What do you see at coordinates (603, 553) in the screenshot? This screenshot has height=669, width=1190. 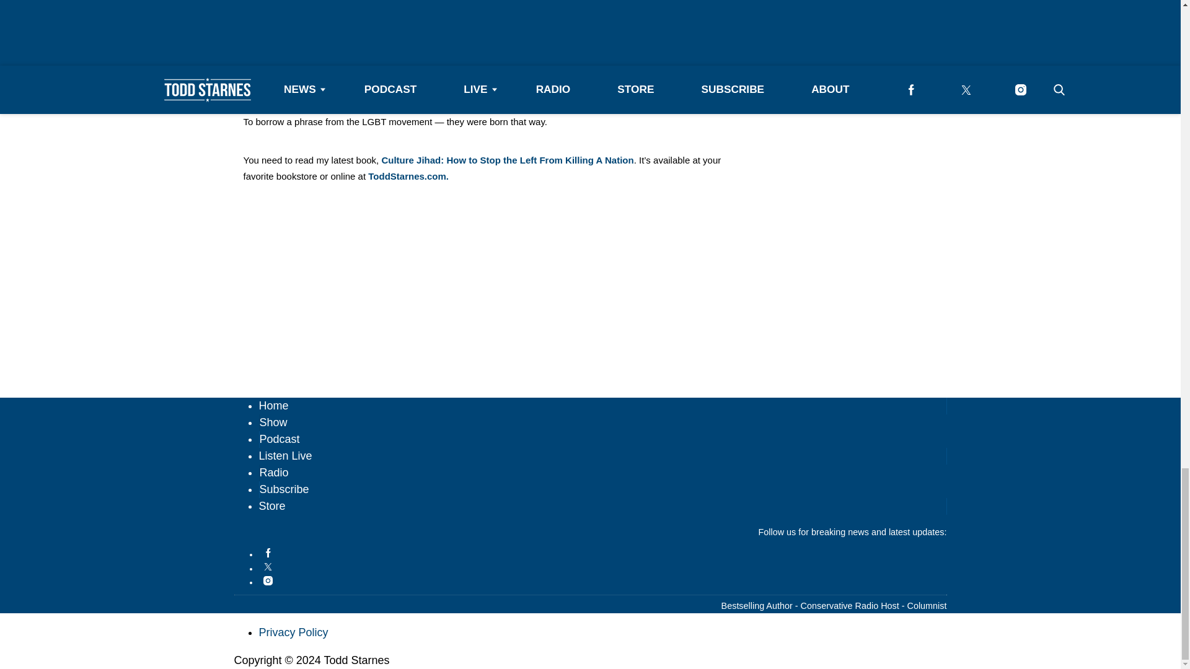 I see `Follow us on Facebook` at bounding box center [603, 553].